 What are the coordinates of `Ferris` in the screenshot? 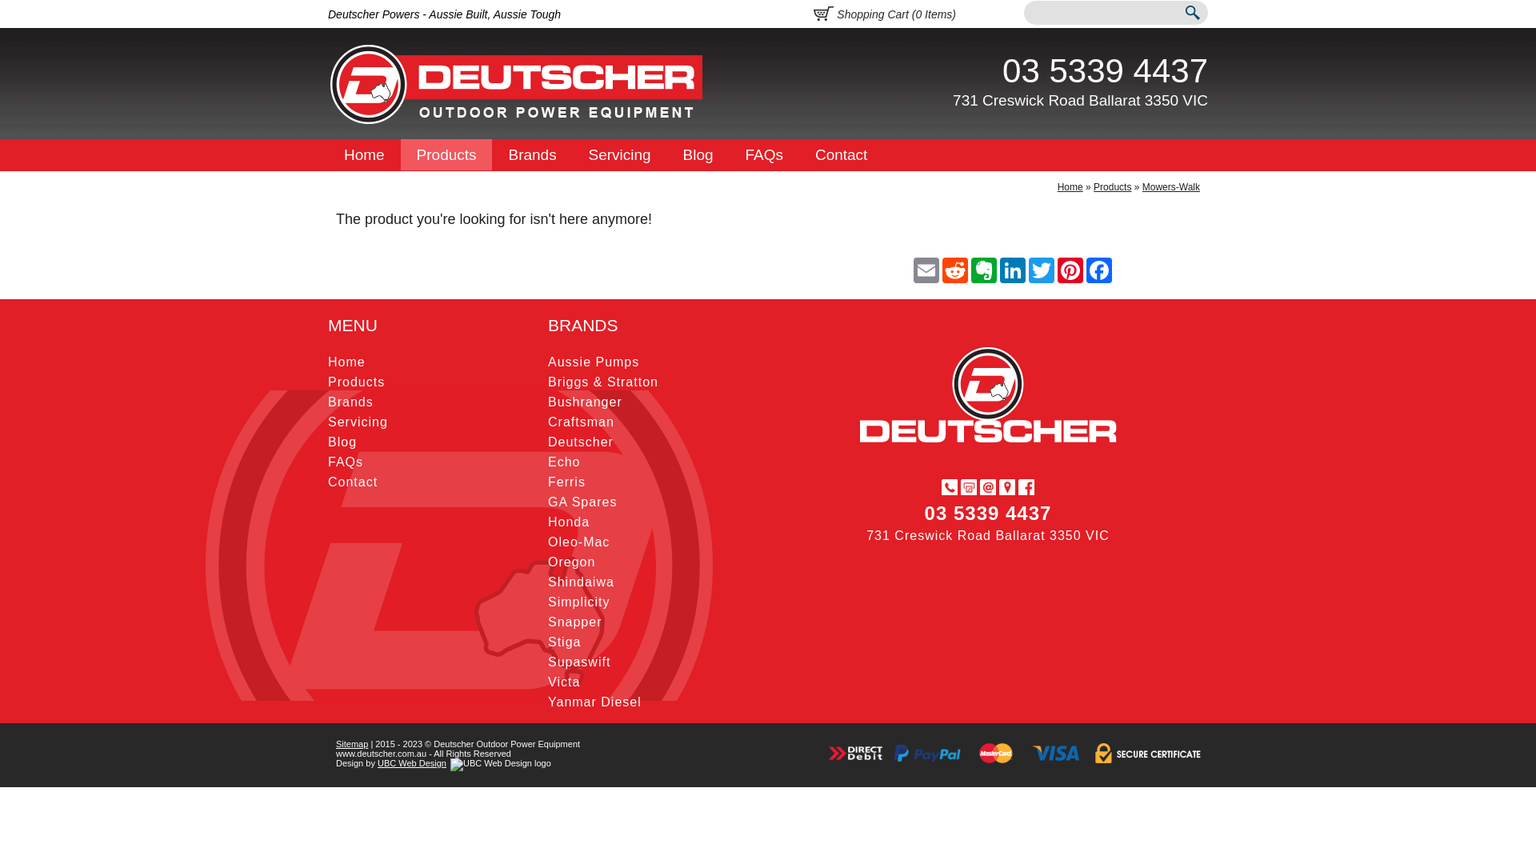 It's located at (566, 482).